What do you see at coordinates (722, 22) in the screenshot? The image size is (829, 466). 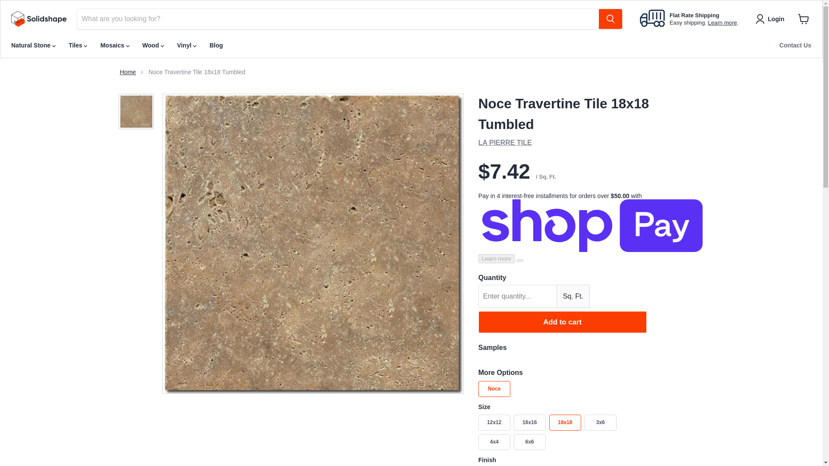 I see `Learn more` at bounding box center [722, 22].